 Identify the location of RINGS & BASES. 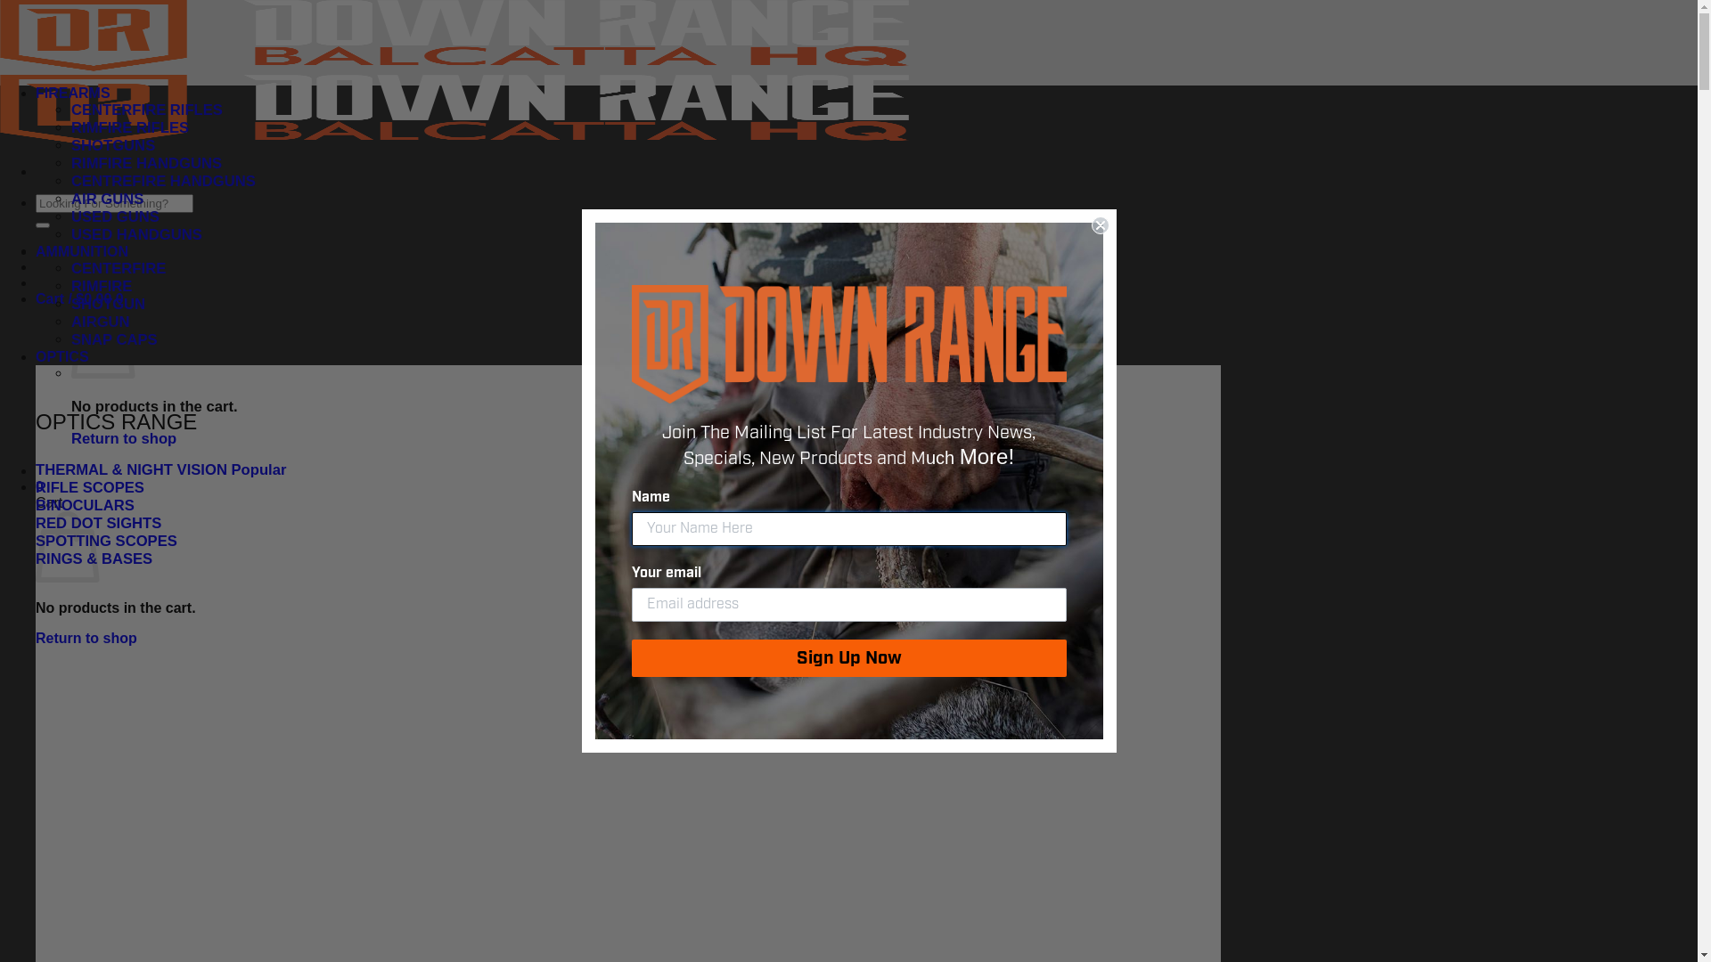
(94, 559).